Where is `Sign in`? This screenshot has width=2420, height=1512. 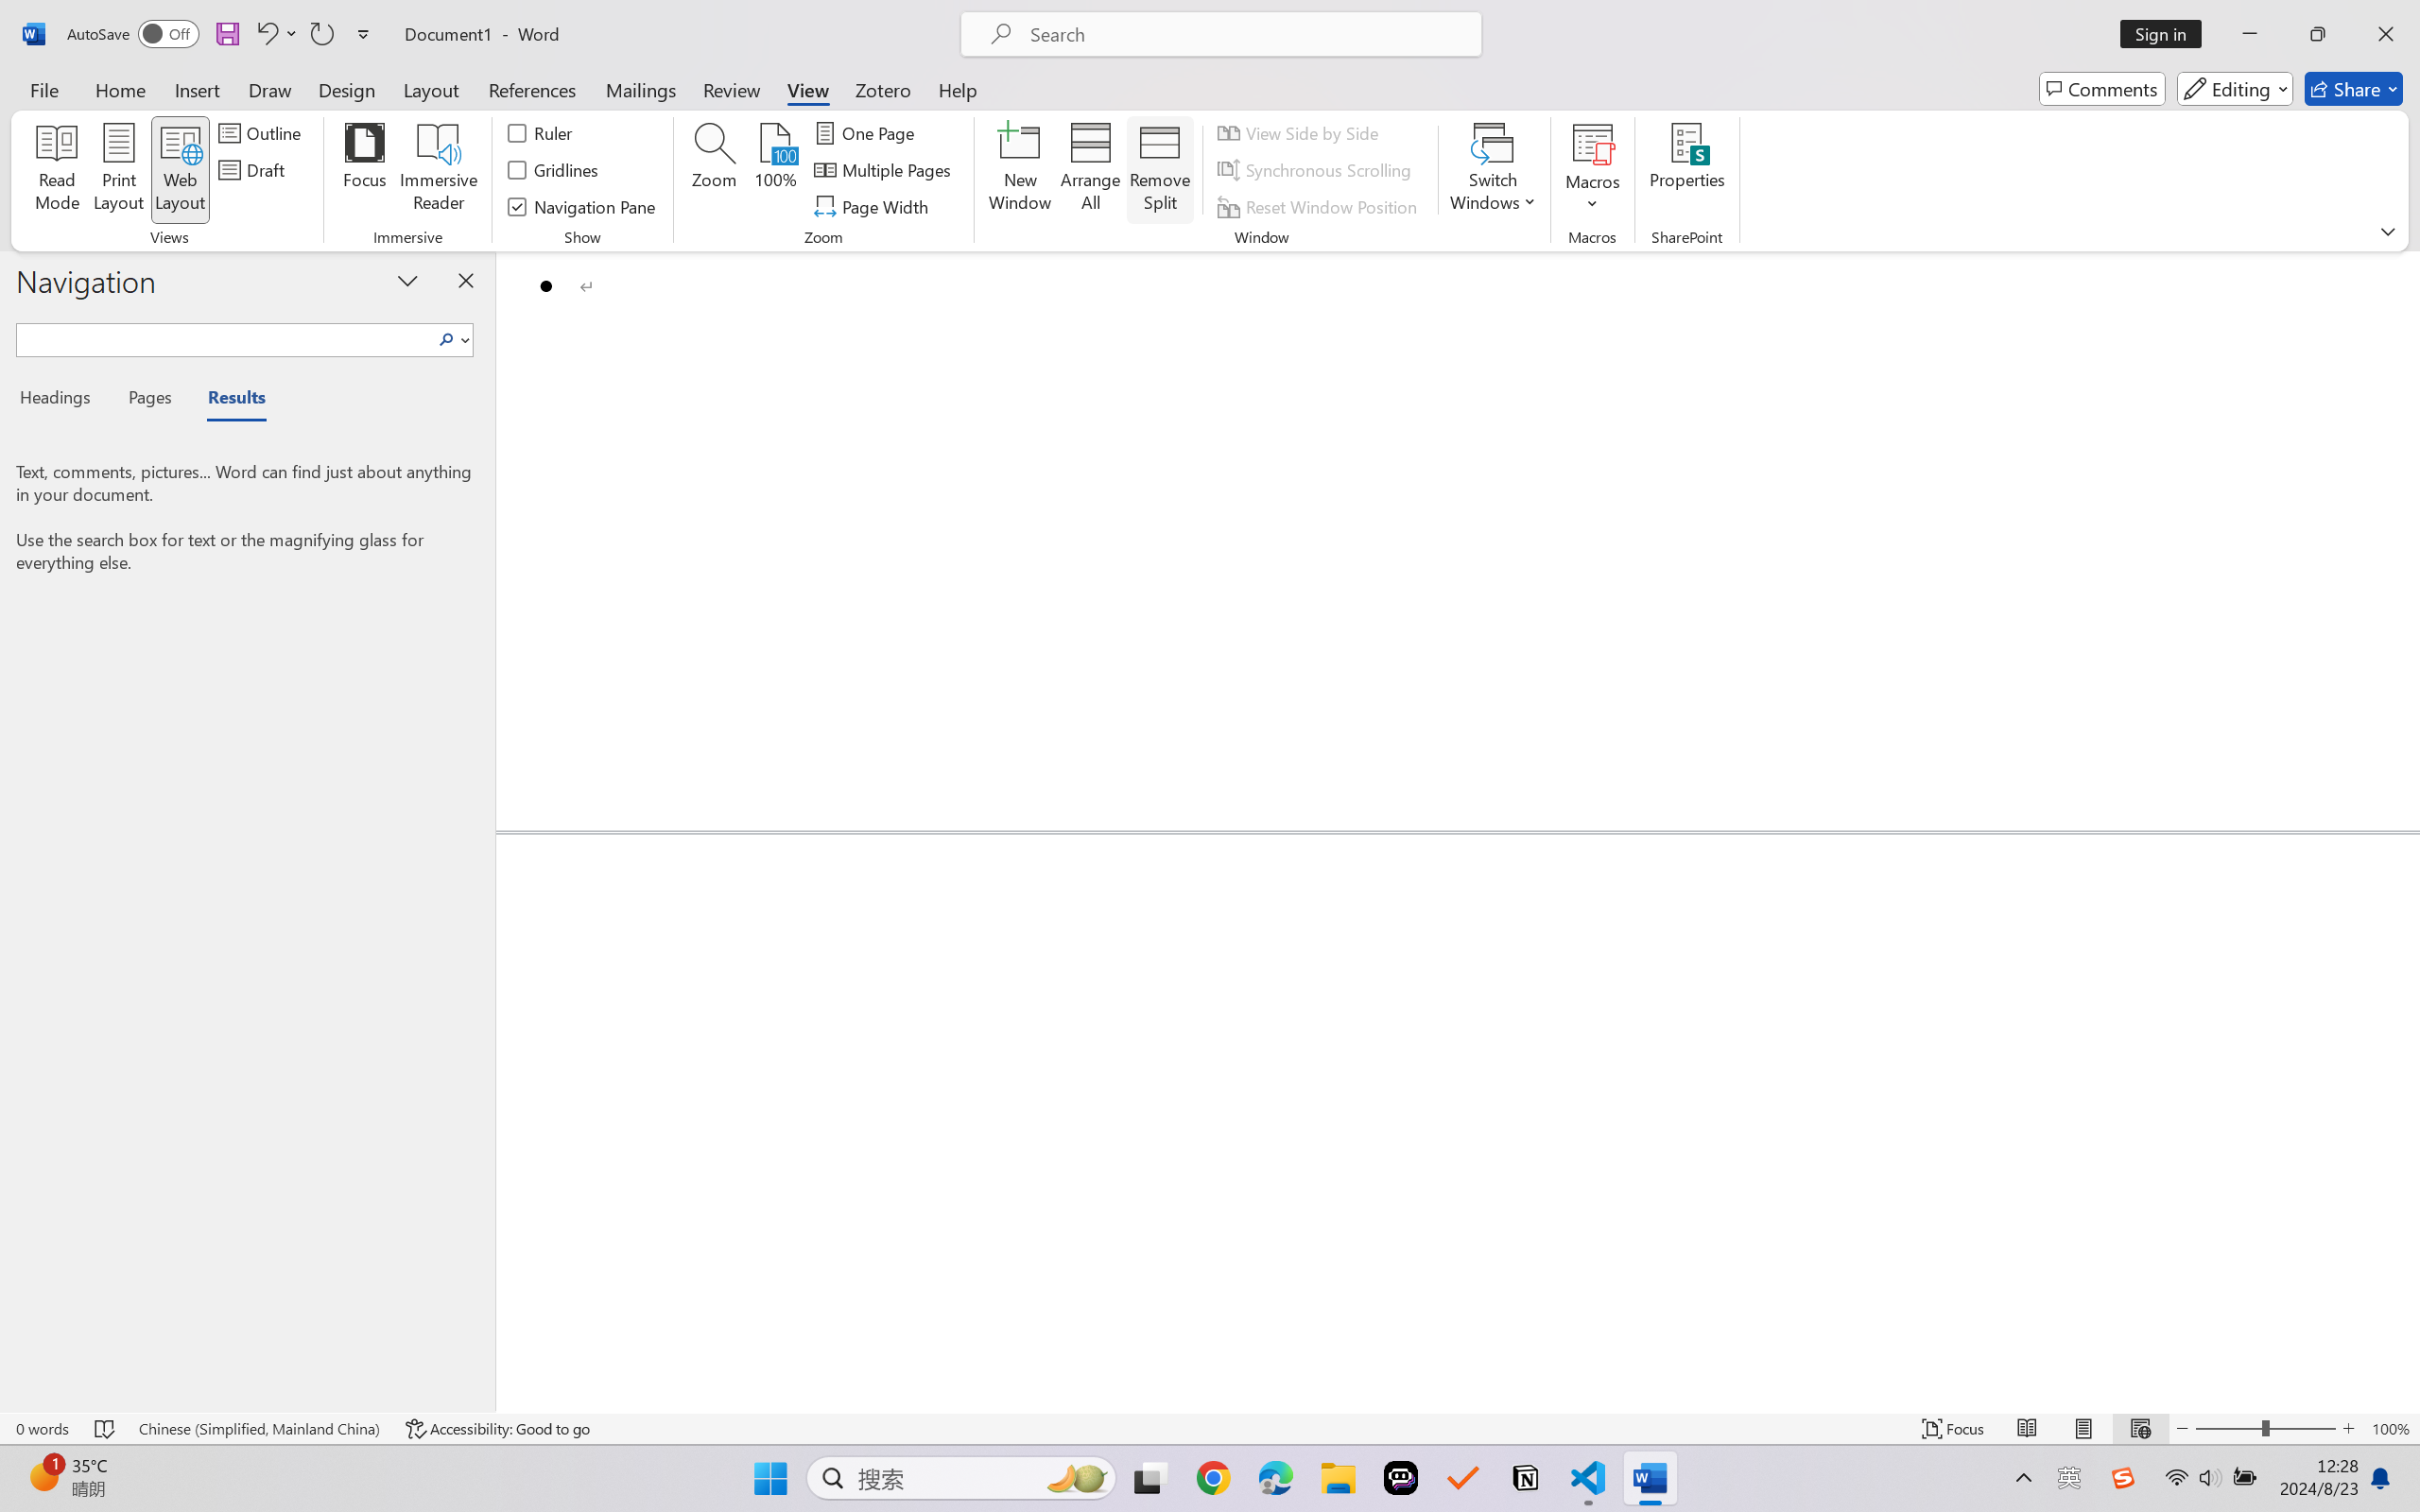
Sign in is located at coordinates (2168, 34).